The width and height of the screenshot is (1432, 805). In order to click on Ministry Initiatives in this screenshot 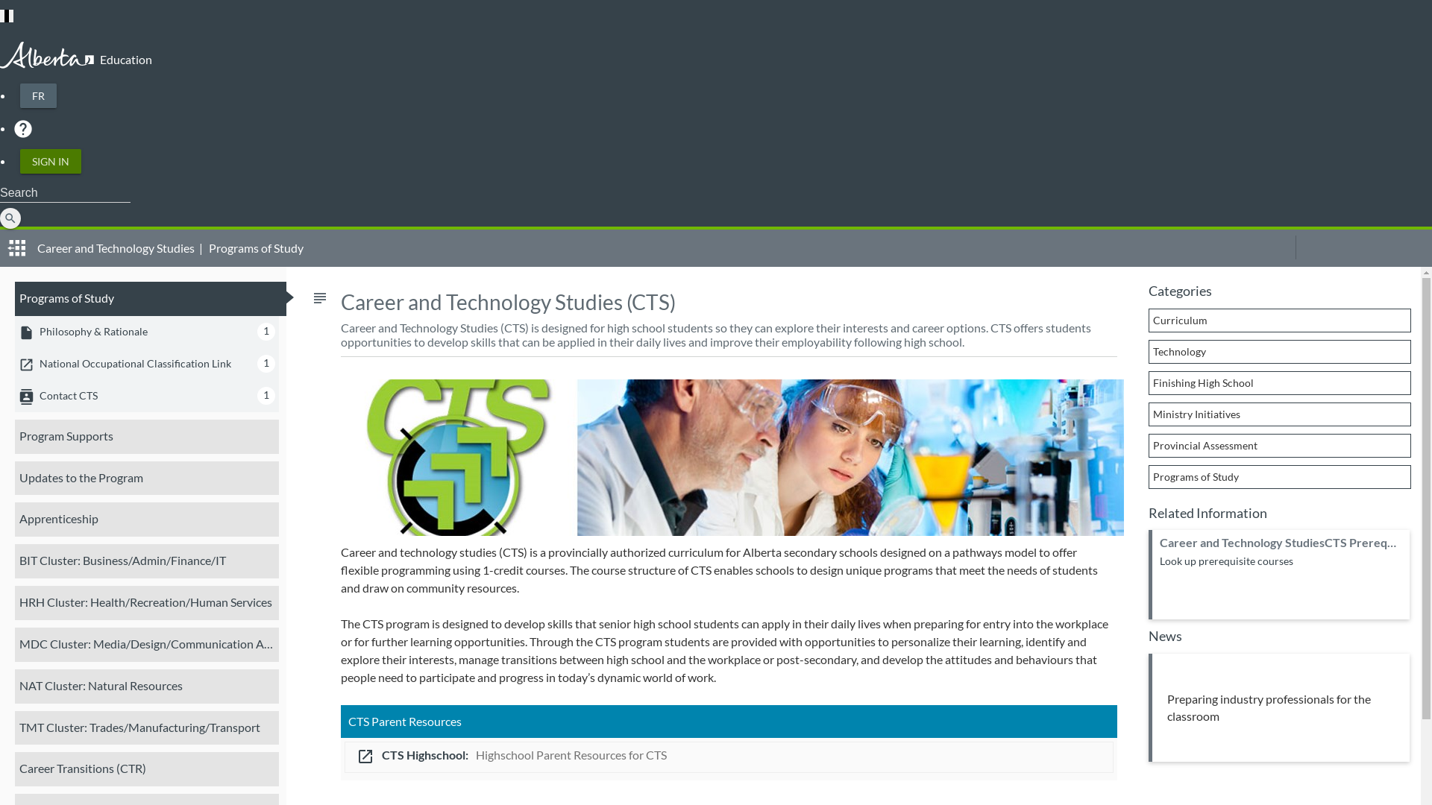, I will do `click(1280, 414)`.